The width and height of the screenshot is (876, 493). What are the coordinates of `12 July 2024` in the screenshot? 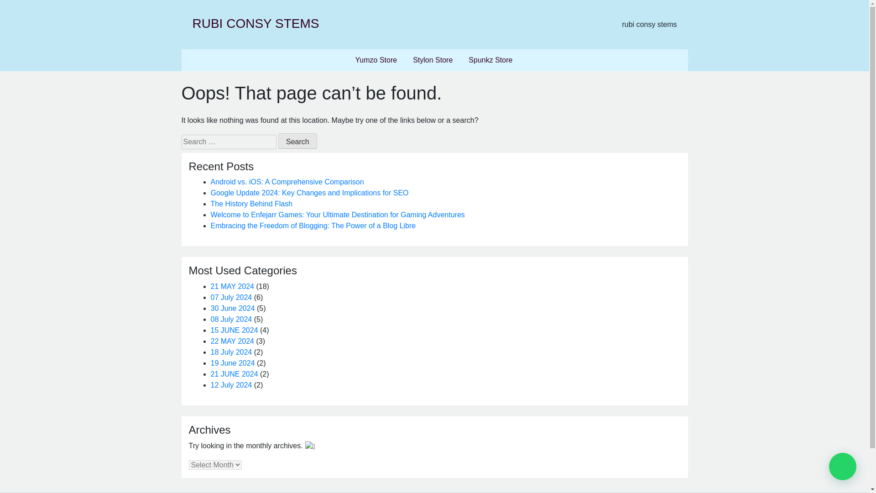 It's located at (231, 385).